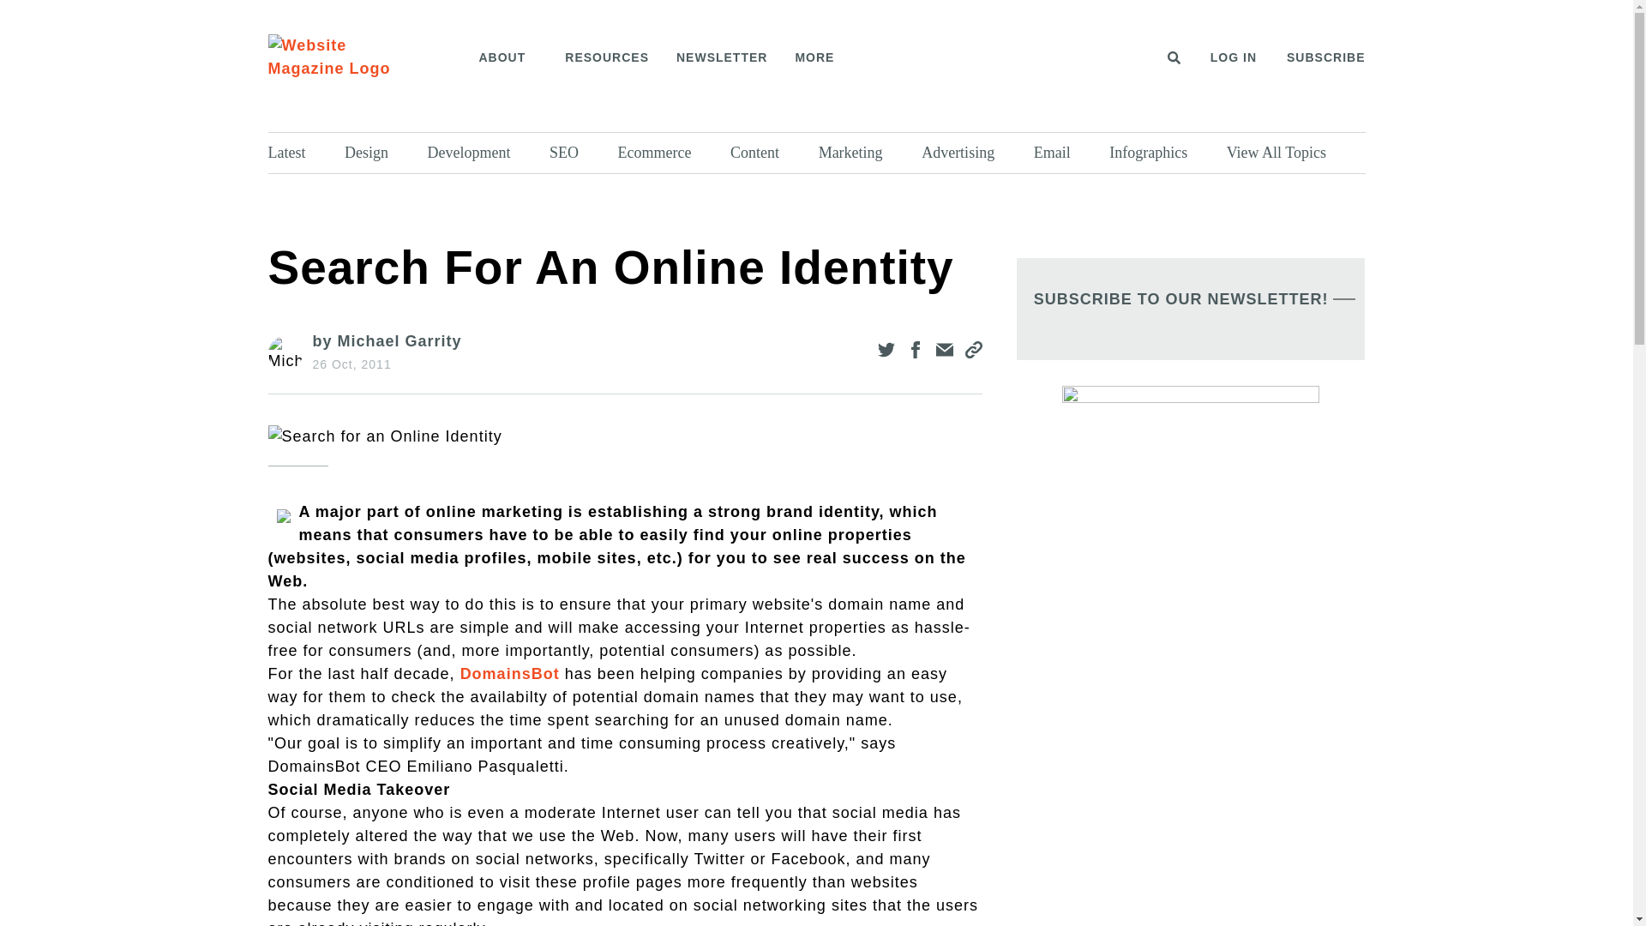  I want to click on Email, so click(1066, 153).